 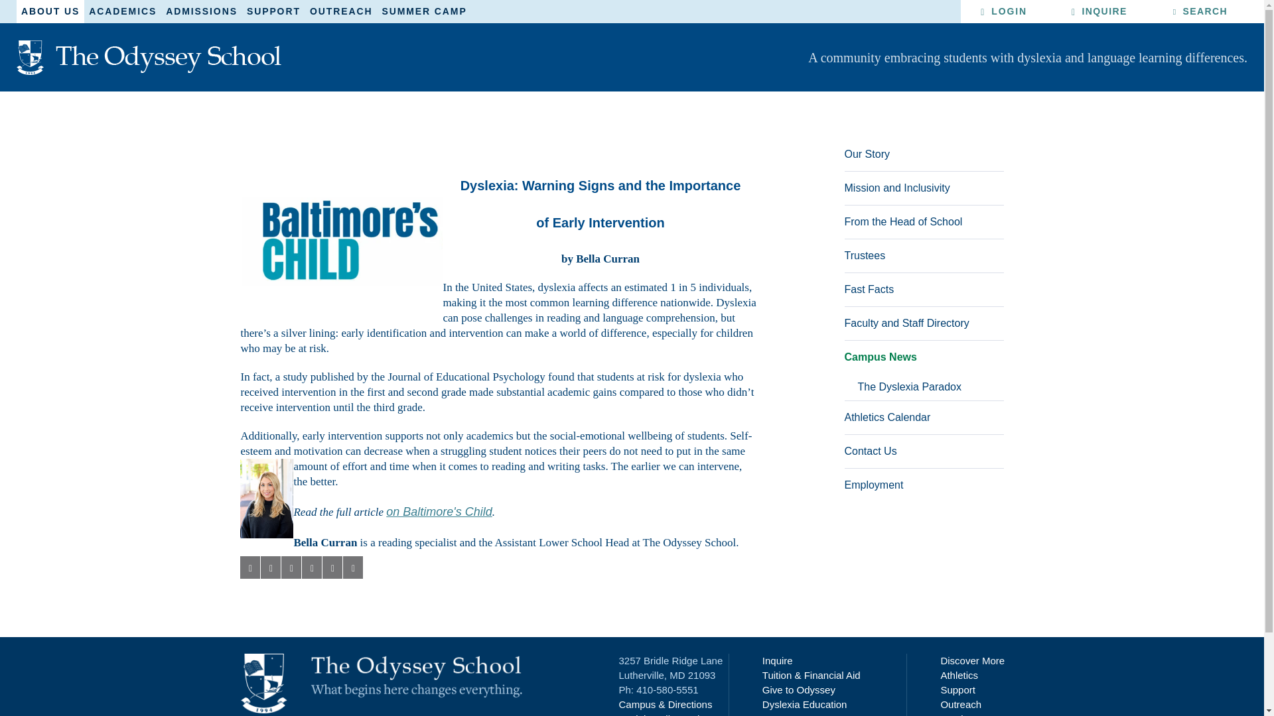 I want to click on SUPPORT, so click(x=273, y=11).